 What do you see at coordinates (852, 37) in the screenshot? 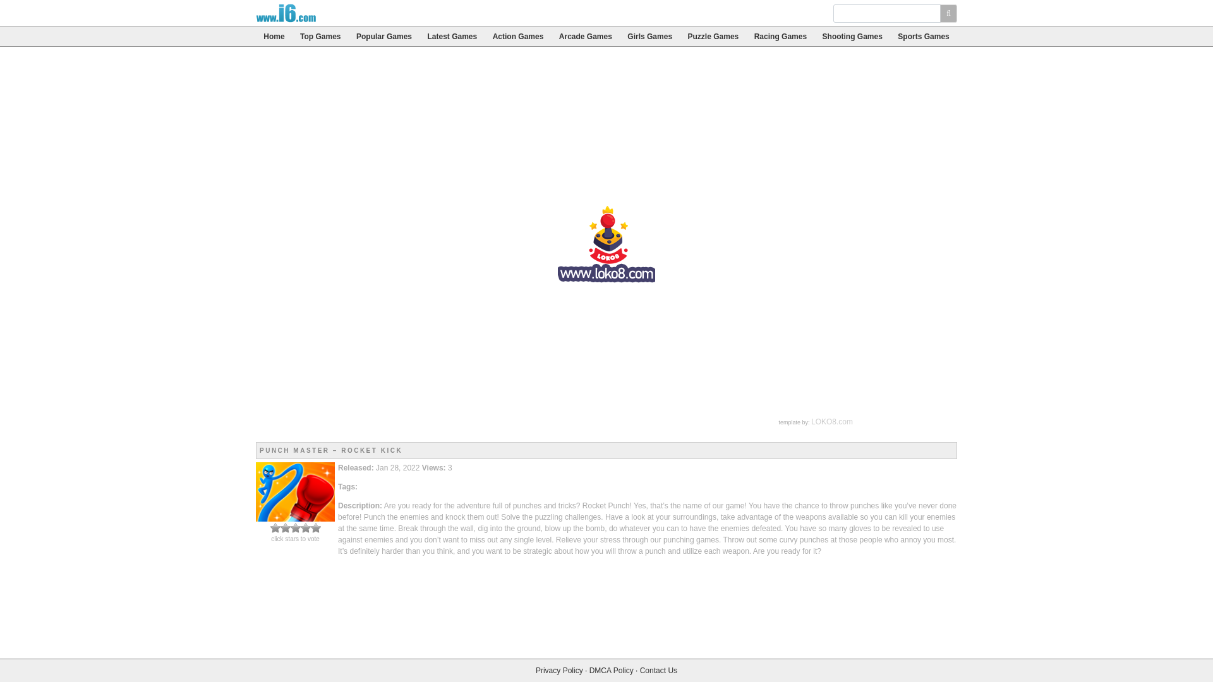
I see `Shooting Games` at bounding box center [852, 37].